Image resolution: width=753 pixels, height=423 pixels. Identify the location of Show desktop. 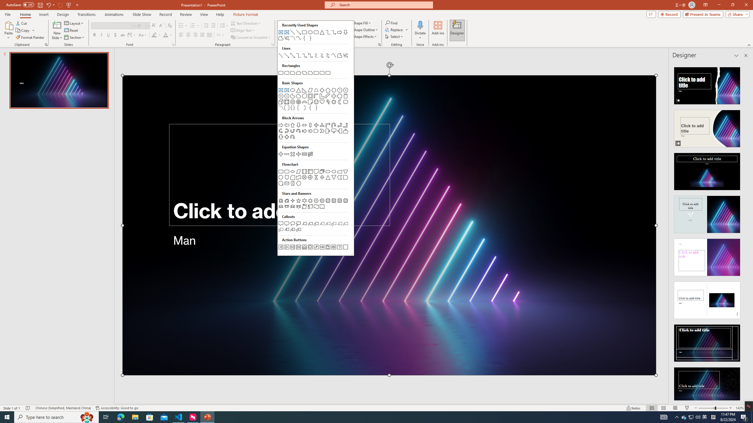
(752, 417).